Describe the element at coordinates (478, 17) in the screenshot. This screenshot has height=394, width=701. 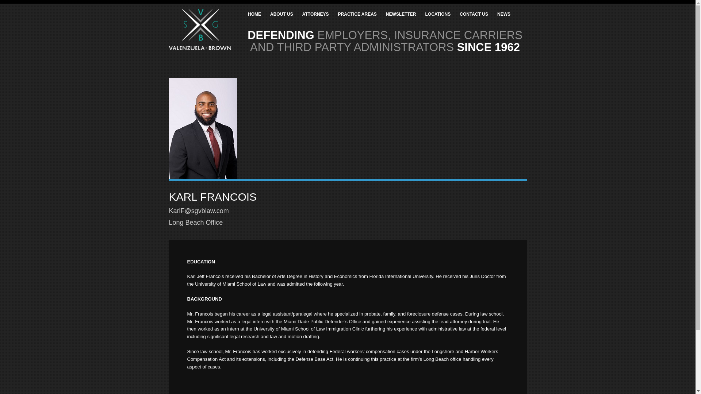
I see `CONTACT US` at that location.